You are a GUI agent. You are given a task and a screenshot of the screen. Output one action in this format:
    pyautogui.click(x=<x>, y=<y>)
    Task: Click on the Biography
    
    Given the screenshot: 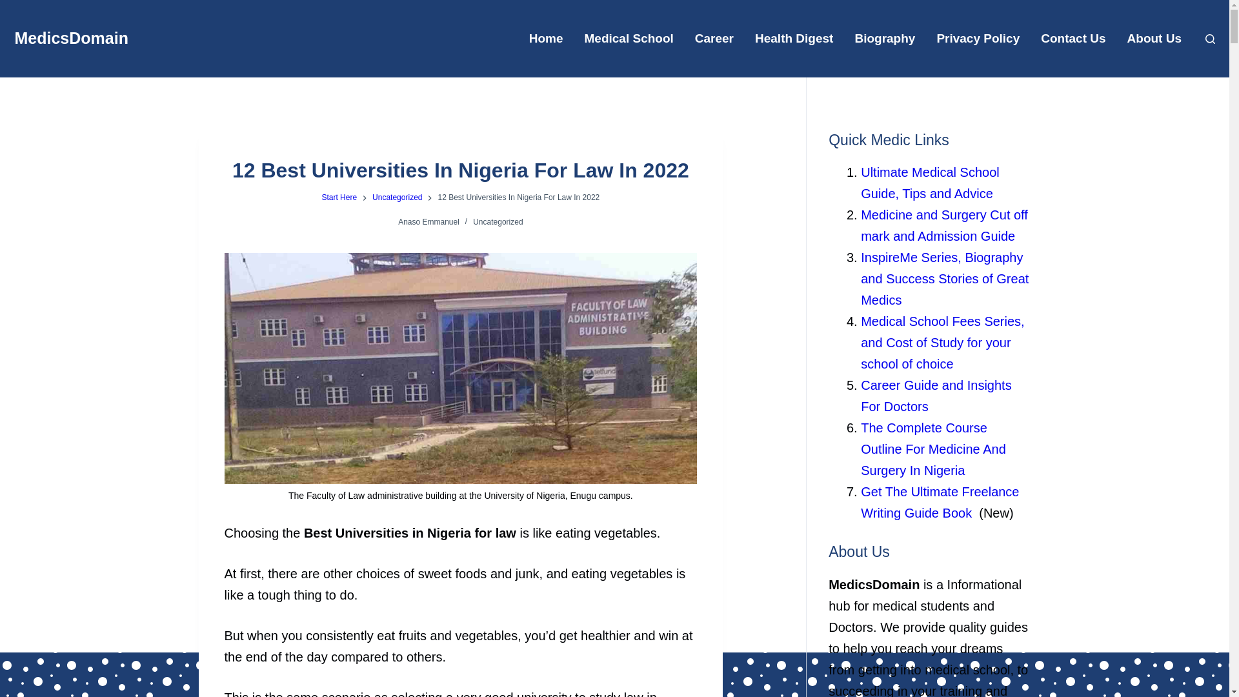 What is the action you would take?
    pyautogui.click(x=884, y=39)
    